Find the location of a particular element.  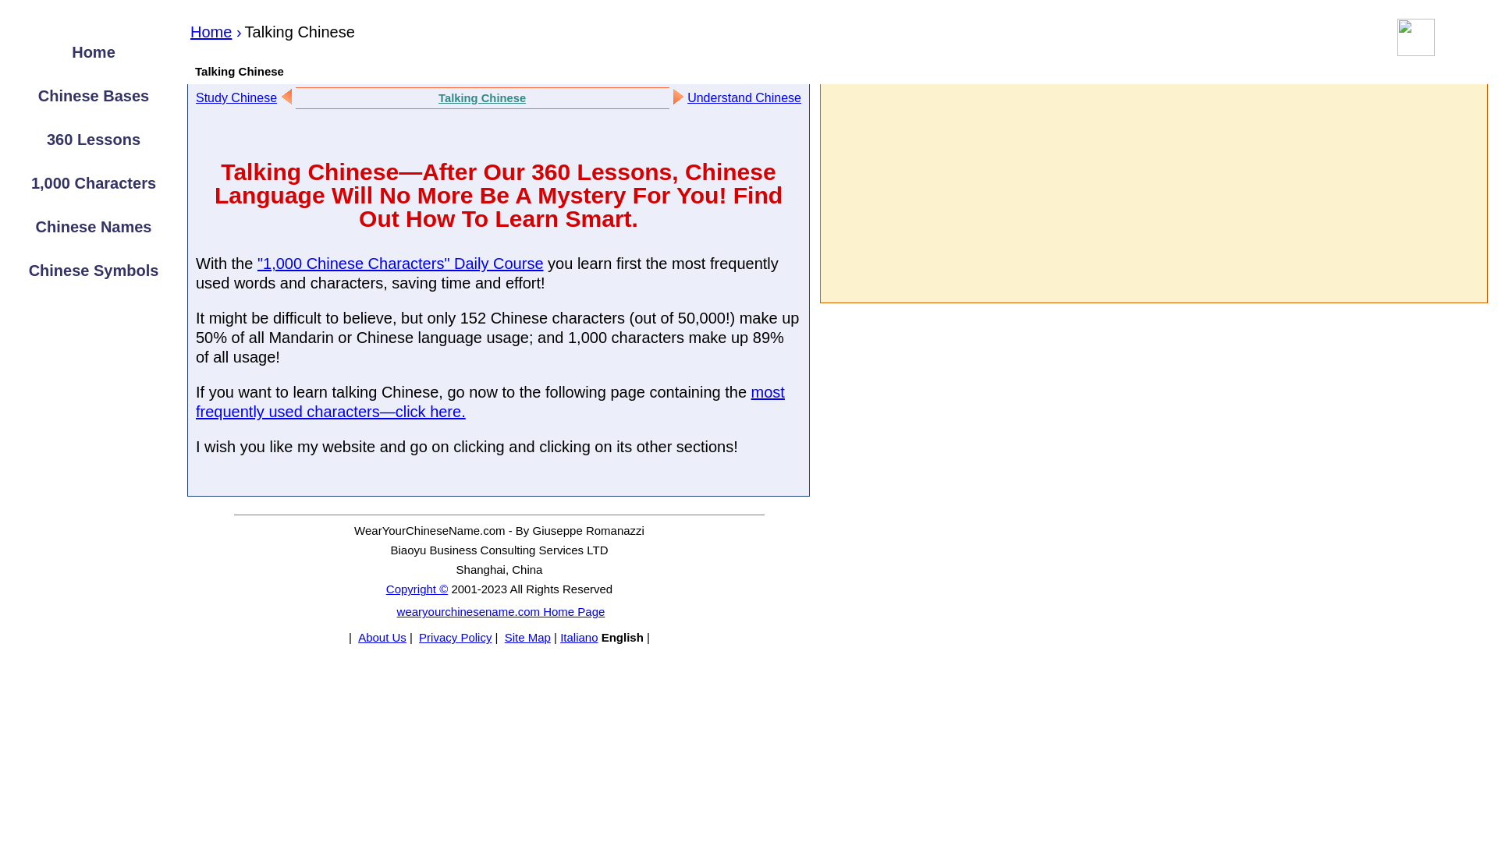

Home is located at coordinates (94, 51).